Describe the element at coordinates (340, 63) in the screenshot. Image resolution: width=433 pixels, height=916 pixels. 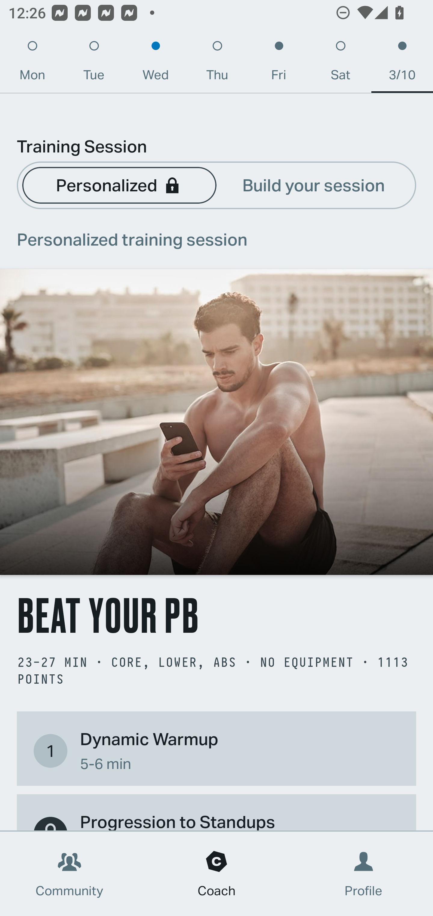
I see `Sat` at that location.